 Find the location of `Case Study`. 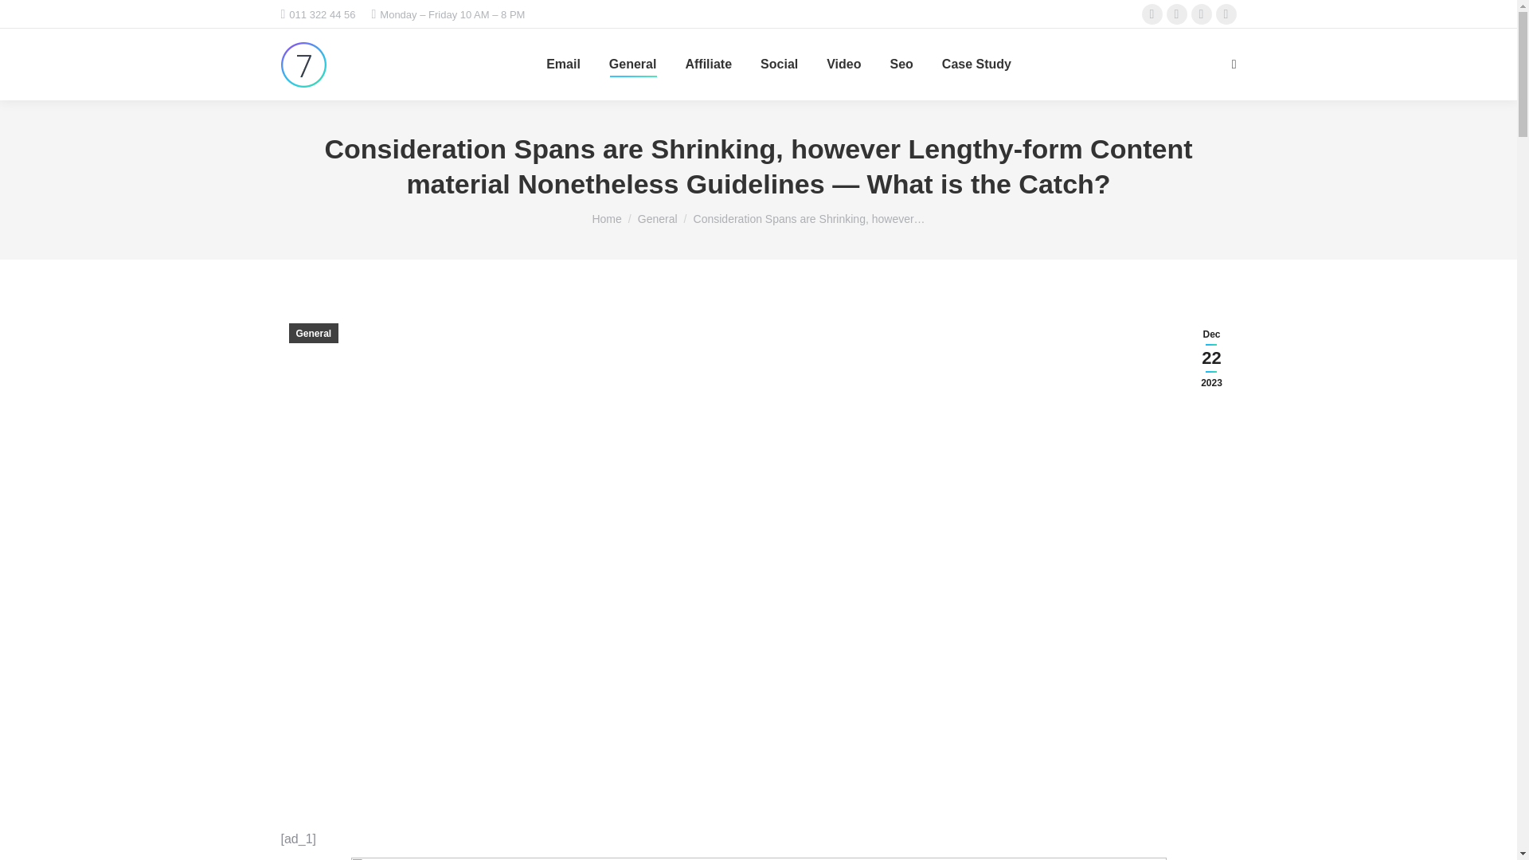

Case Study is located at coordinates (976, 64).